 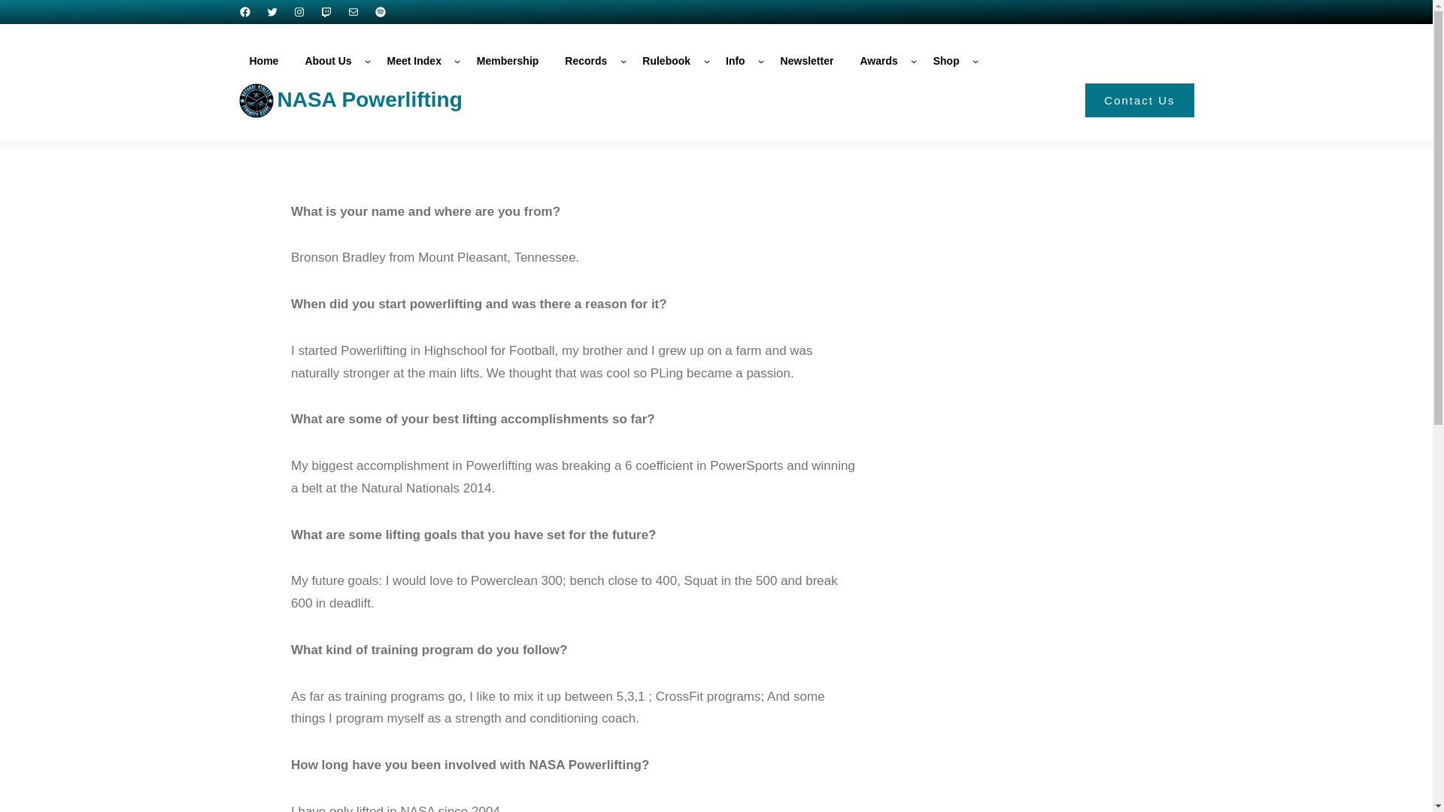 I want to click on Records, so click(x=586, y=61).